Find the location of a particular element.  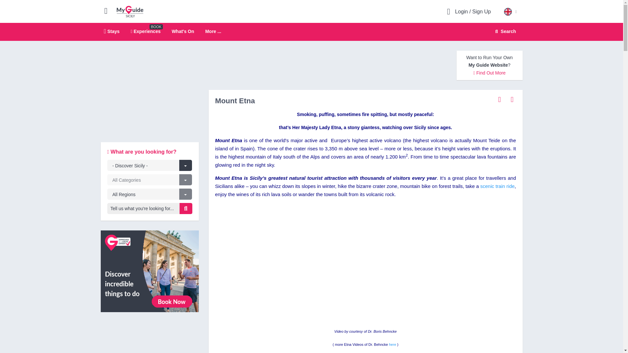

Stays is located at coordinates (311, 32).